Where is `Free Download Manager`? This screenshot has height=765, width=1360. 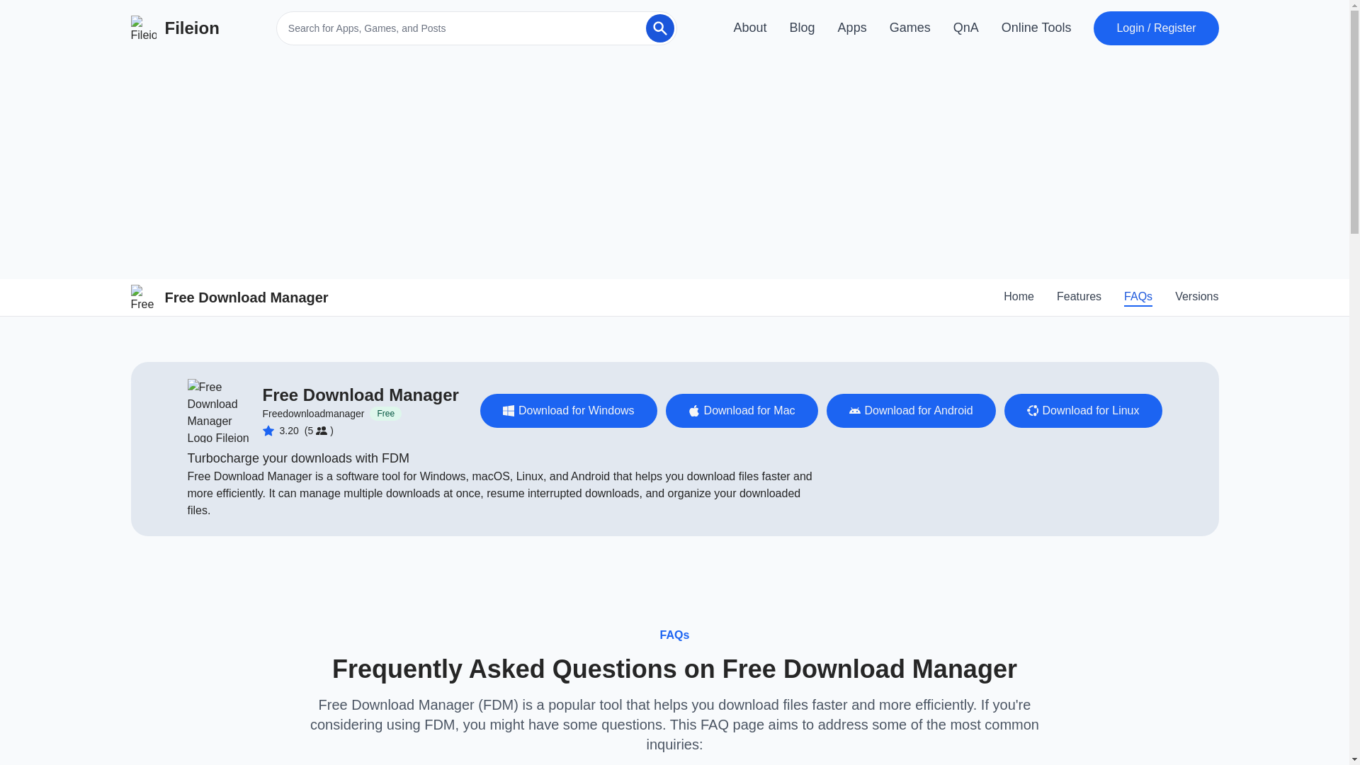
Free Download Manager is located at coordinates (229, 297).